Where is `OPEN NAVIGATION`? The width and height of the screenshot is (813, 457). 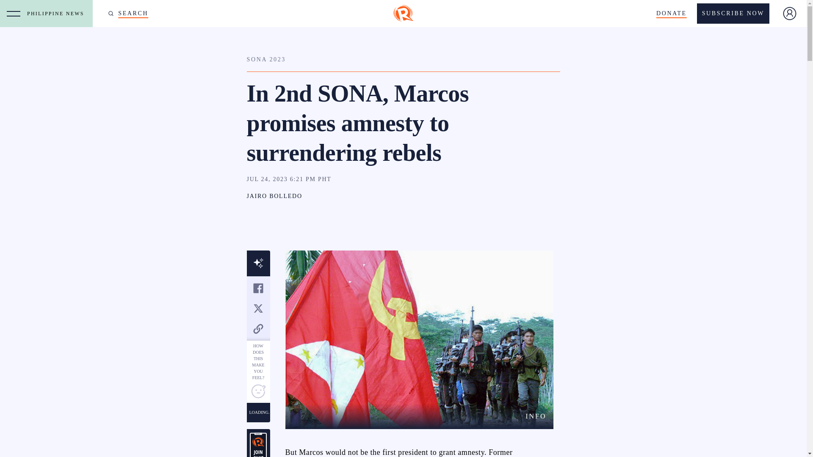 OPEN NAVIGATION is located at coordinates (14, 14).